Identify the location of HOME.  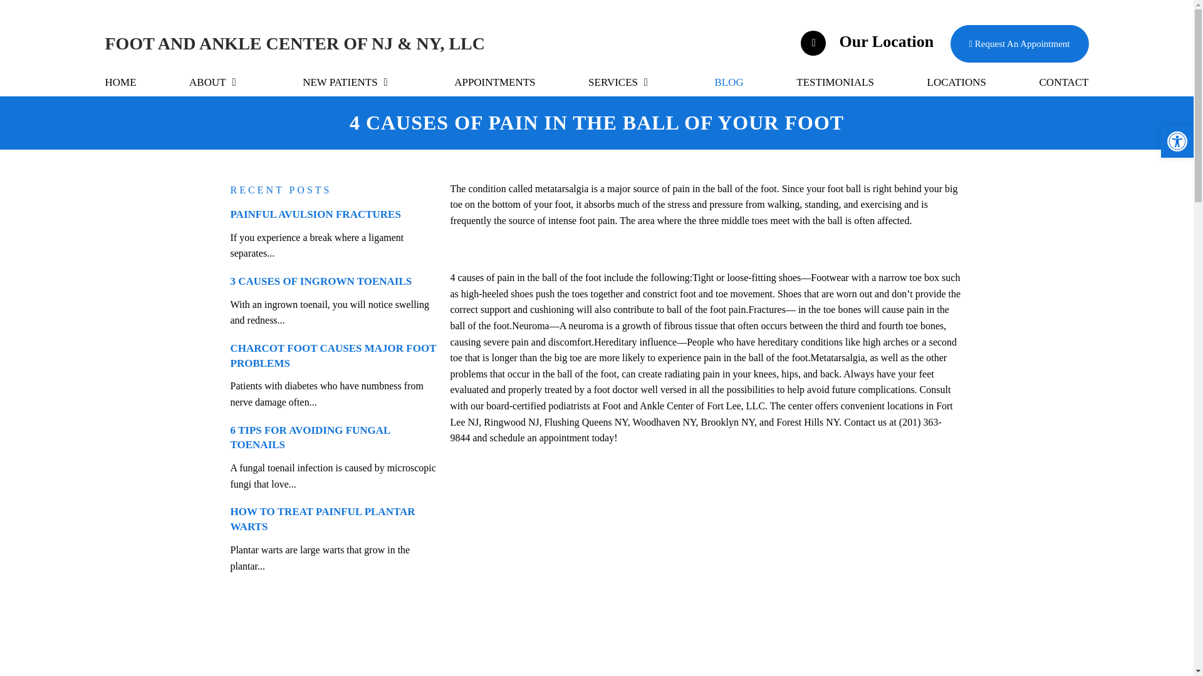
(121, 82).